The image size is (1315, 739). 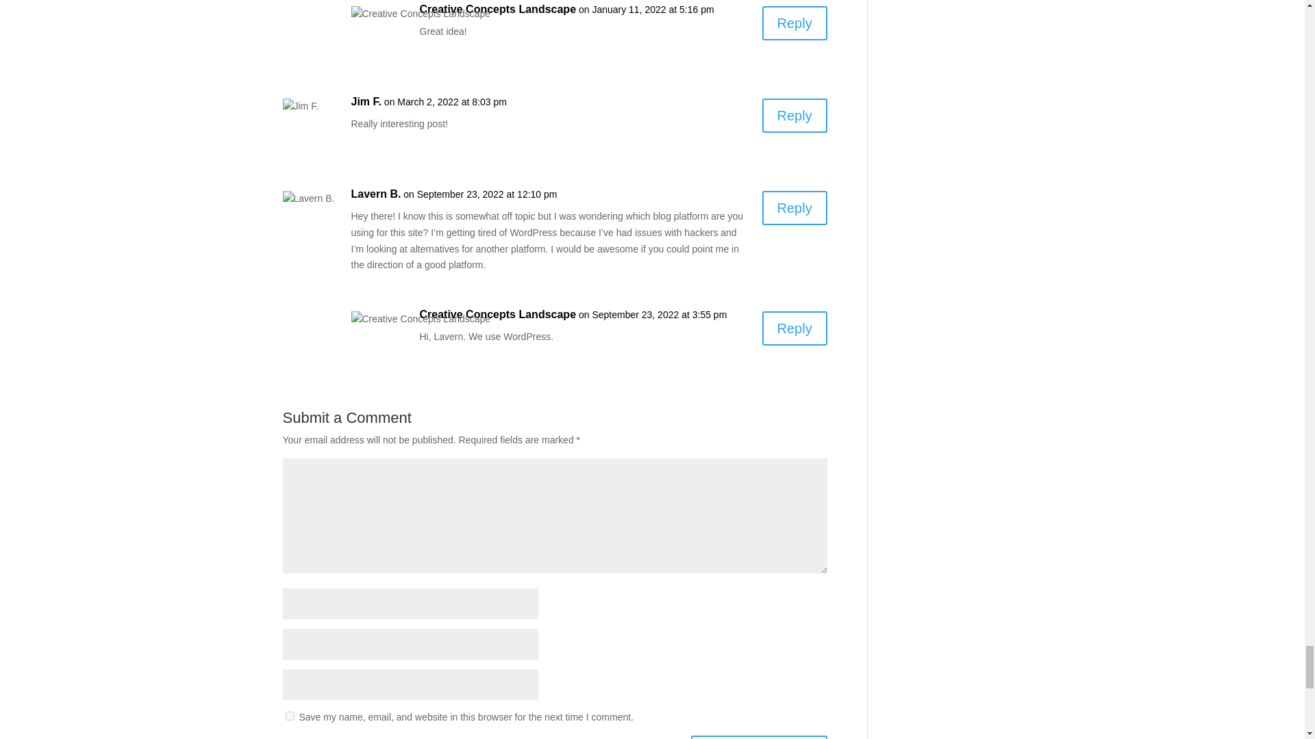 I want to click on Reply, so click(x=794, y=208).